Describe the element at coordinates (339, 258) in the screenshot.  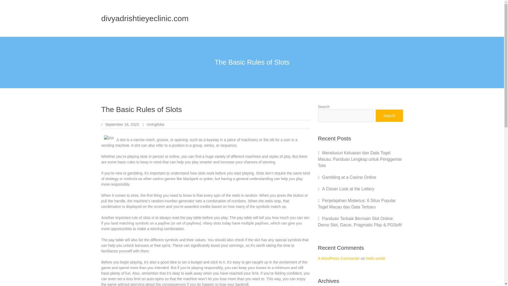
I see `A WordPress Commenter` at that location.